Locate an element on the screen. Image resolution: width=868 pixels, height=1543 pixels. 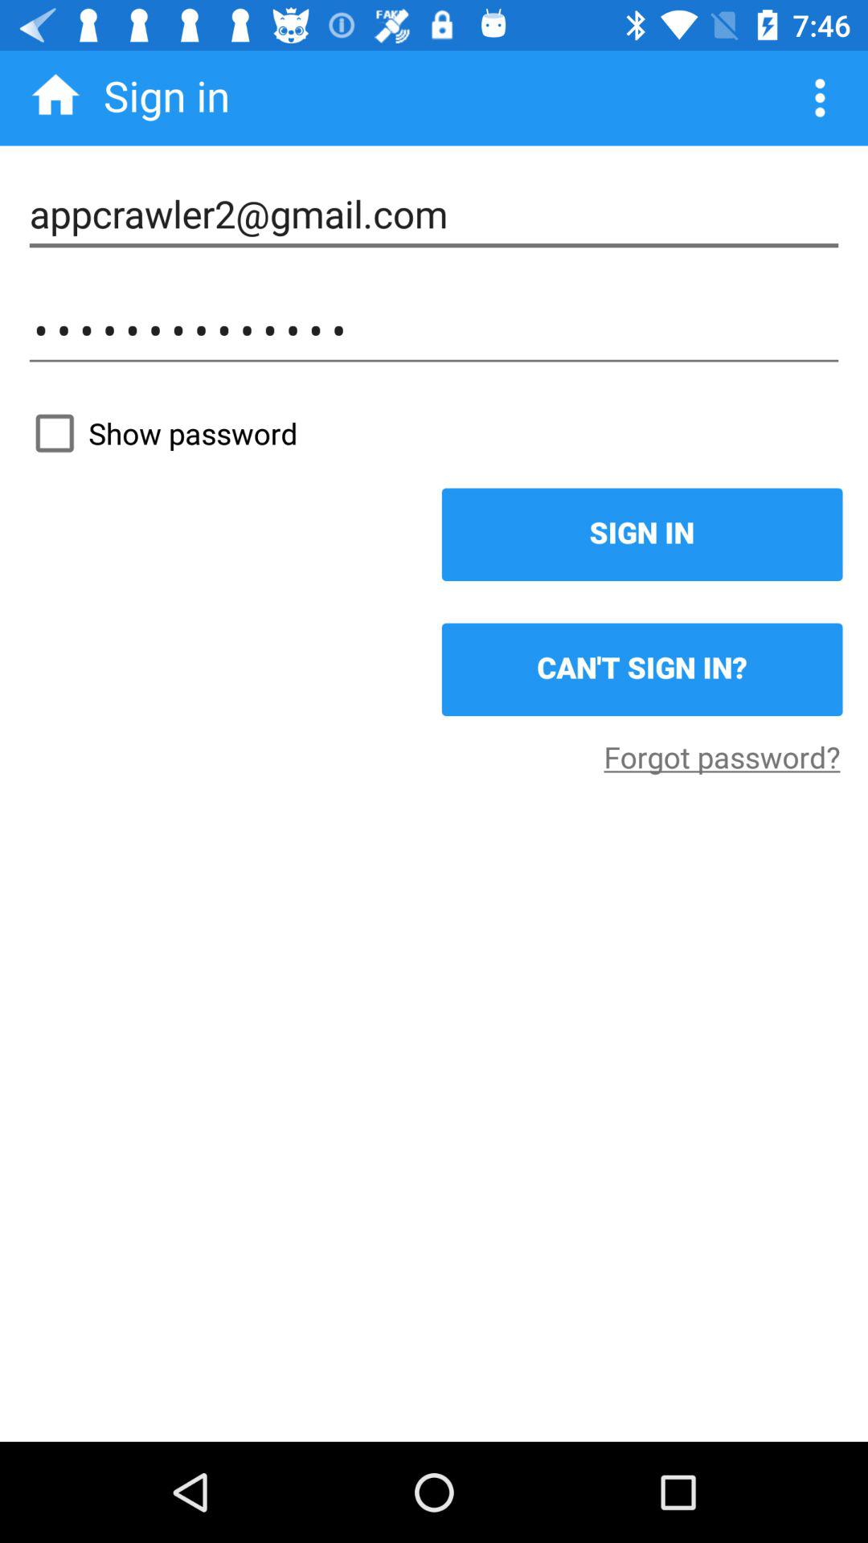
jump until show password is located at coordinates (434, 433).